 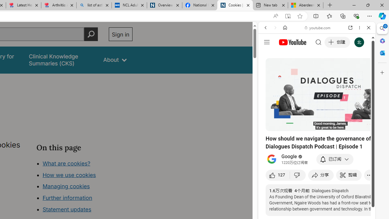 What do you see at coordinates (286, 69) in the screenshot?
I see `IMAGES` at bounding box center [286, 69].